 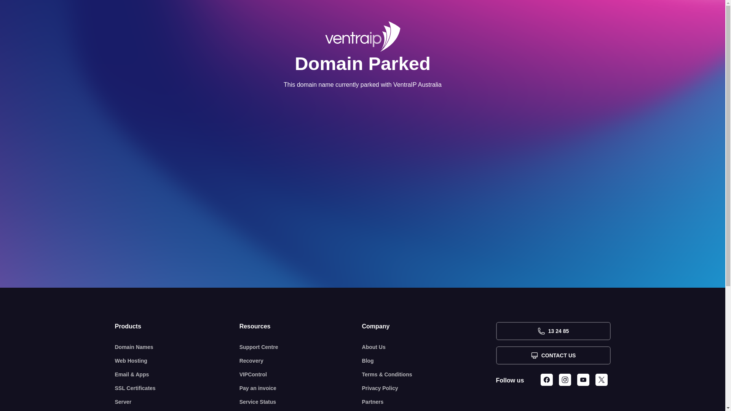 I want to click on Service Status, so click(x=301, y=402).